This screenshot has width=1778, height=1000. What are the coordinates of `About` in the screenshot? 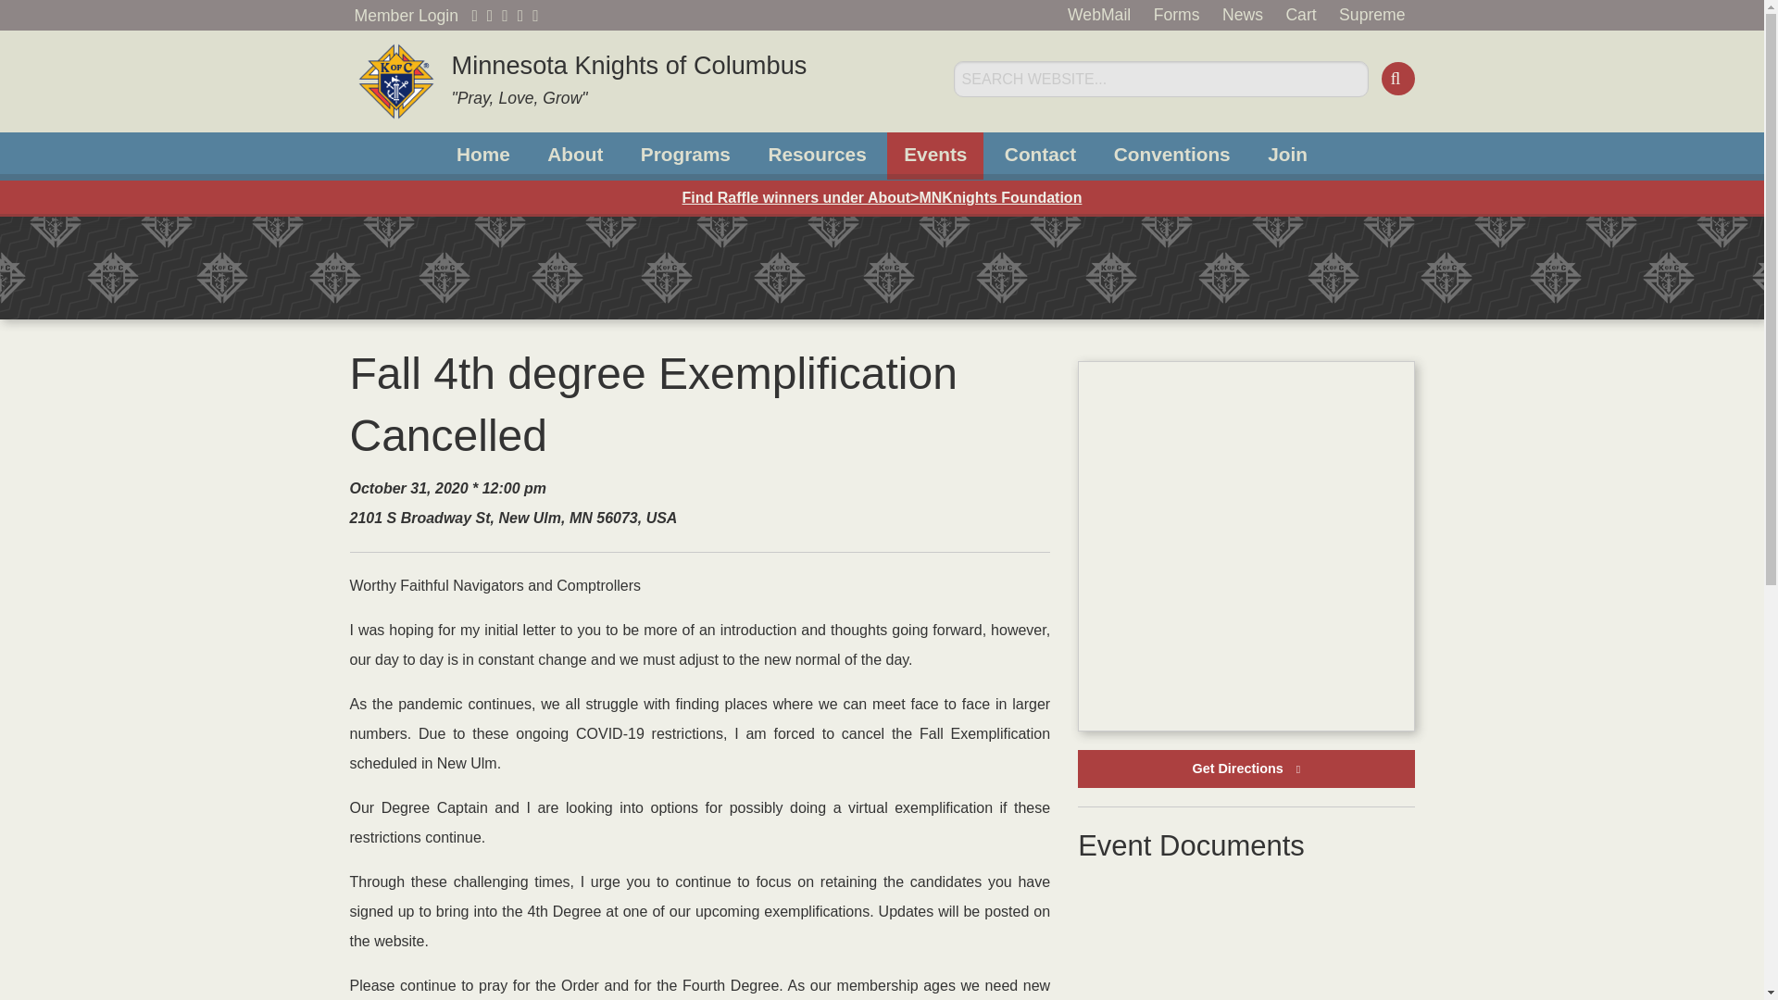 It's located at (1243, 15).